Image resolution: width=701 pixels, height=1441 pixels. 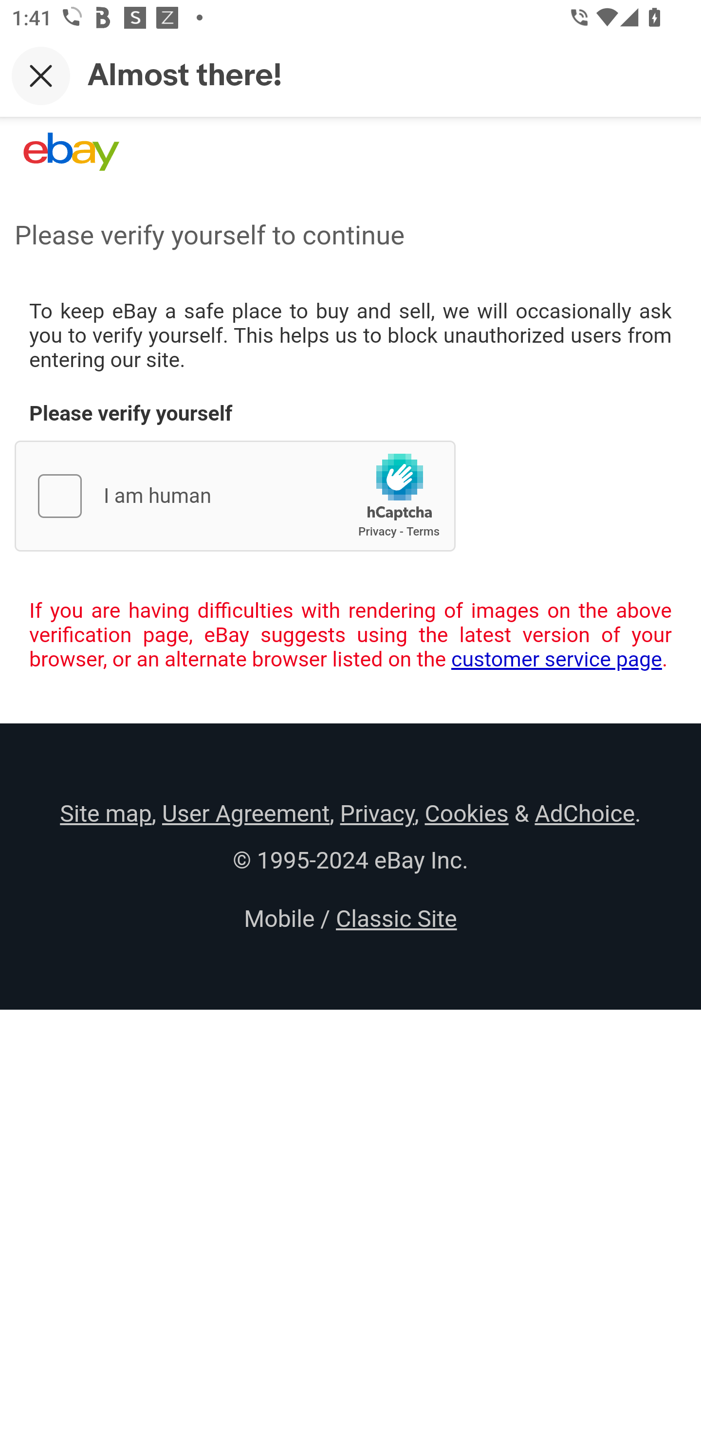 What do you see at coordinates (377, 532) in the screenshot?
I see `hCaptcha Privacy Policy Privacy` at bounding box center [377, 532].